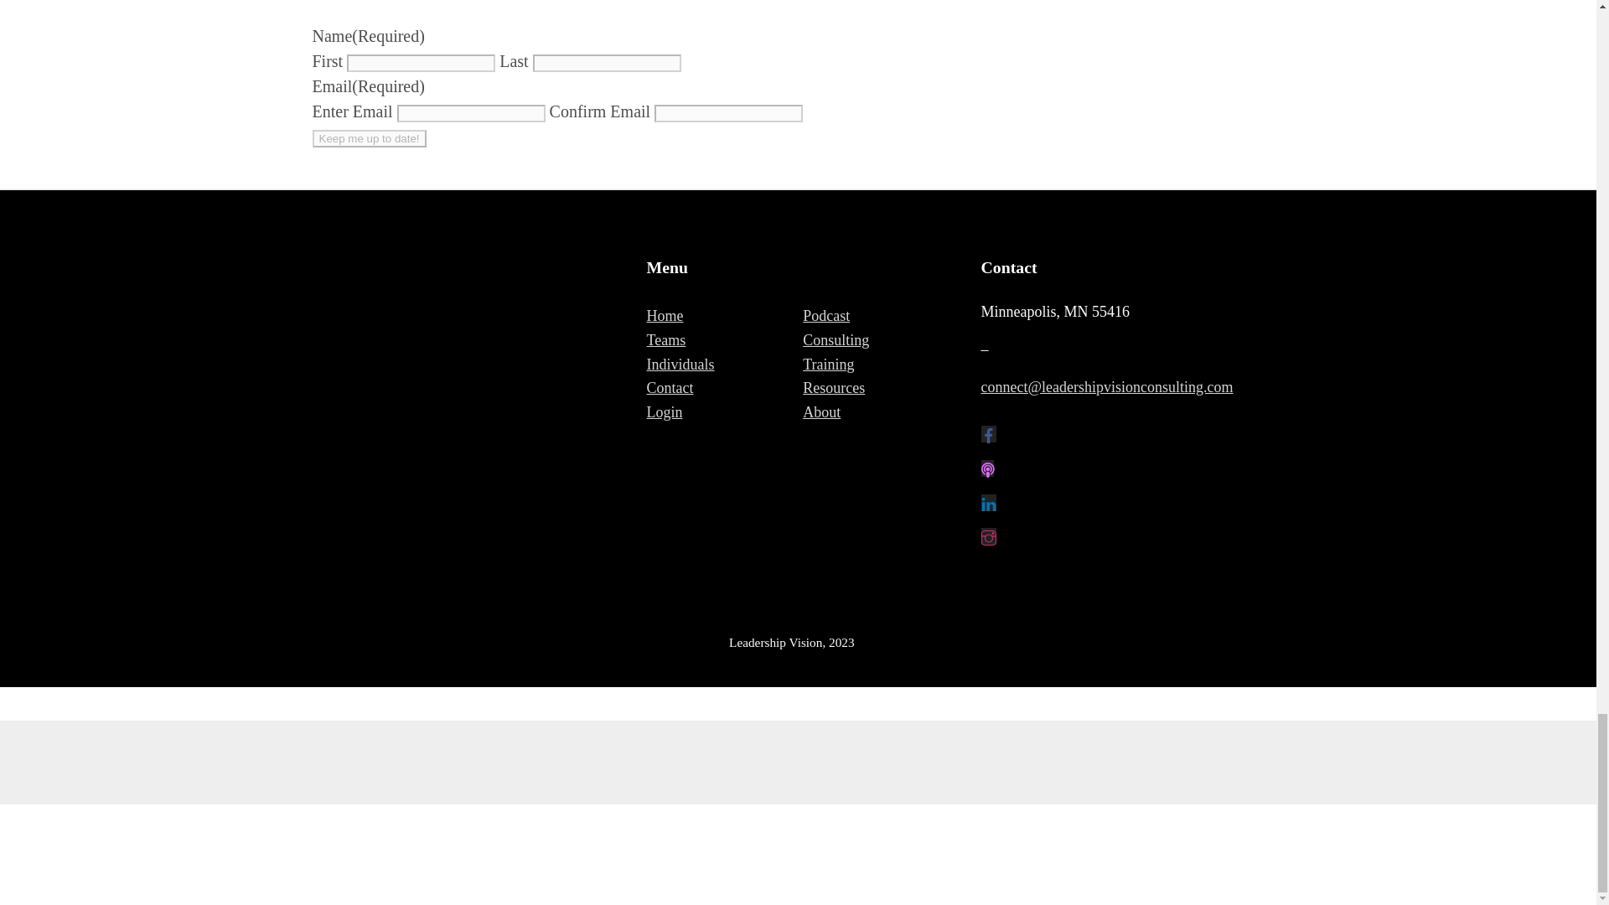  I want to click on Keep me up to date!, so click(369, 139).